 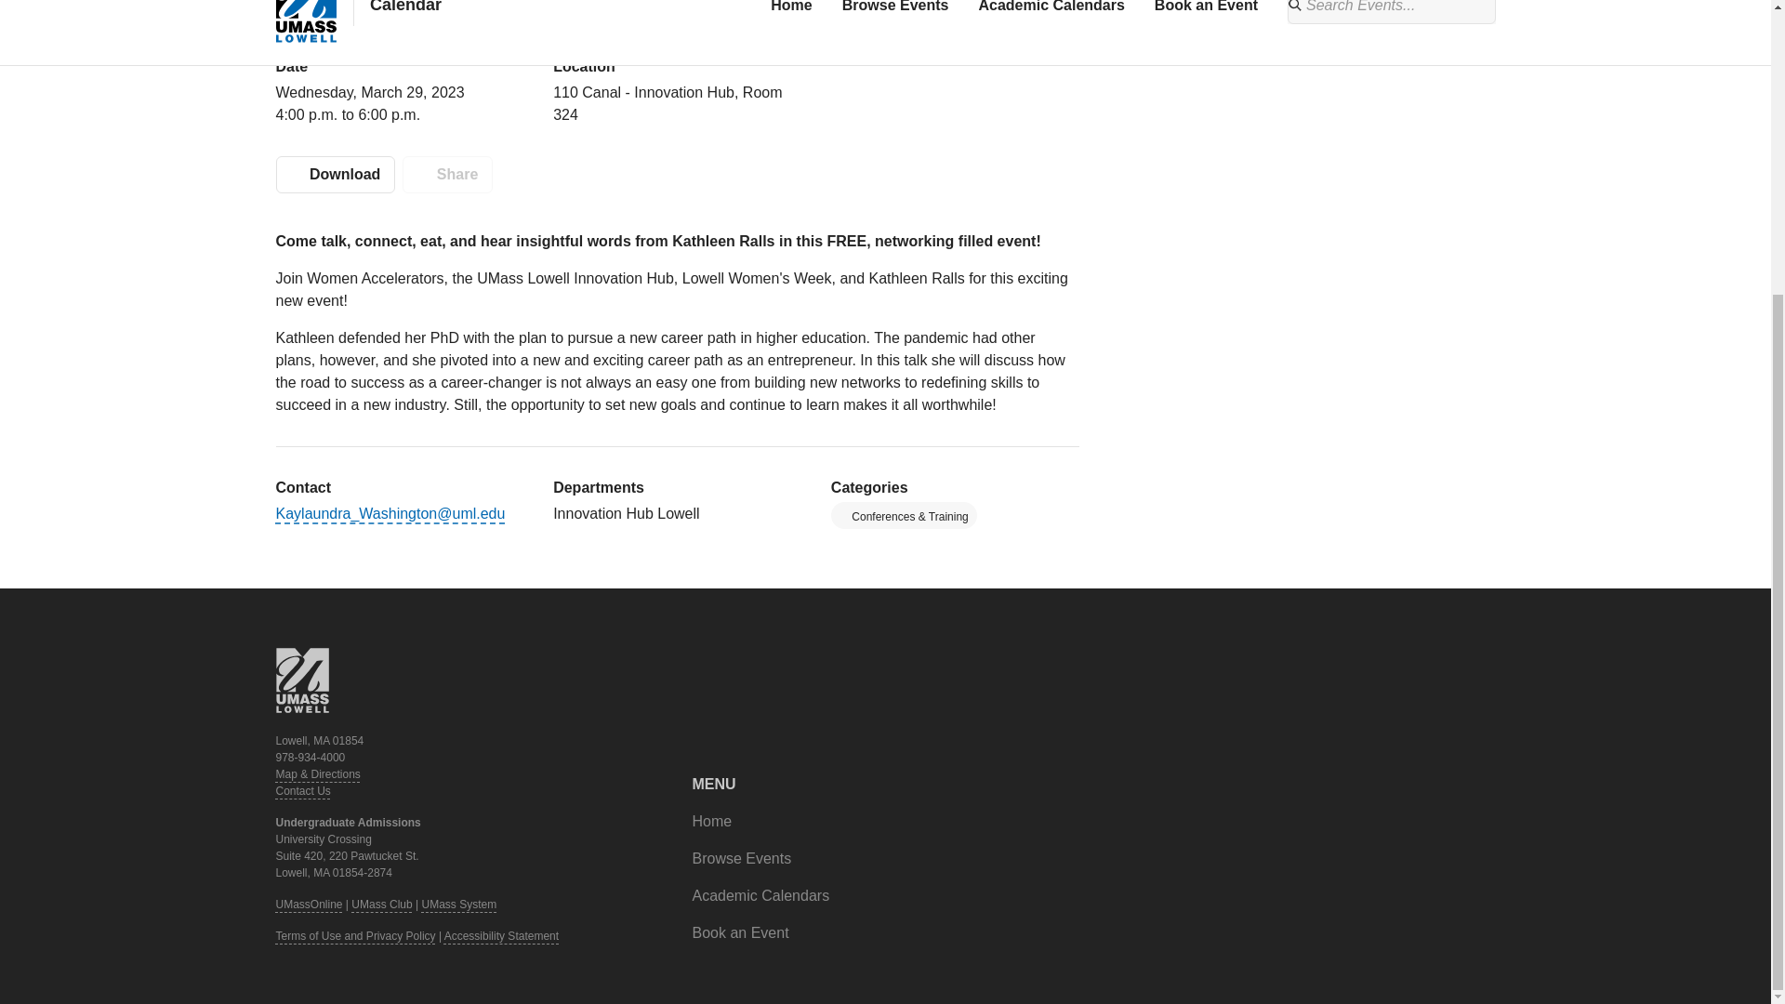 What do you see at coordinates (302, 790) in the screenshot?
I see `Contact Us` at bounding box center [302, 790].